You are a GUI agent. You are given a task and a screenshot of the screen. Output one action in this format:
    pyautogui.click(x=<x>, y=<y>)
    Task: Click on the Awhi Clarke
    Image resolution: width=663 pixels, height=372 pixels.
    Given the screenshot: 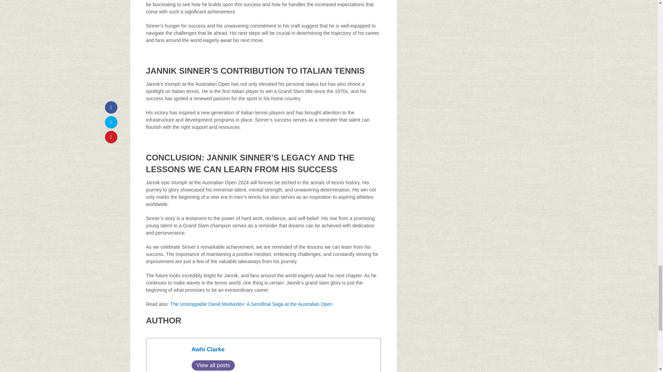 What is the action you would take?
    pyautogui.click(x=208, y=349)
    